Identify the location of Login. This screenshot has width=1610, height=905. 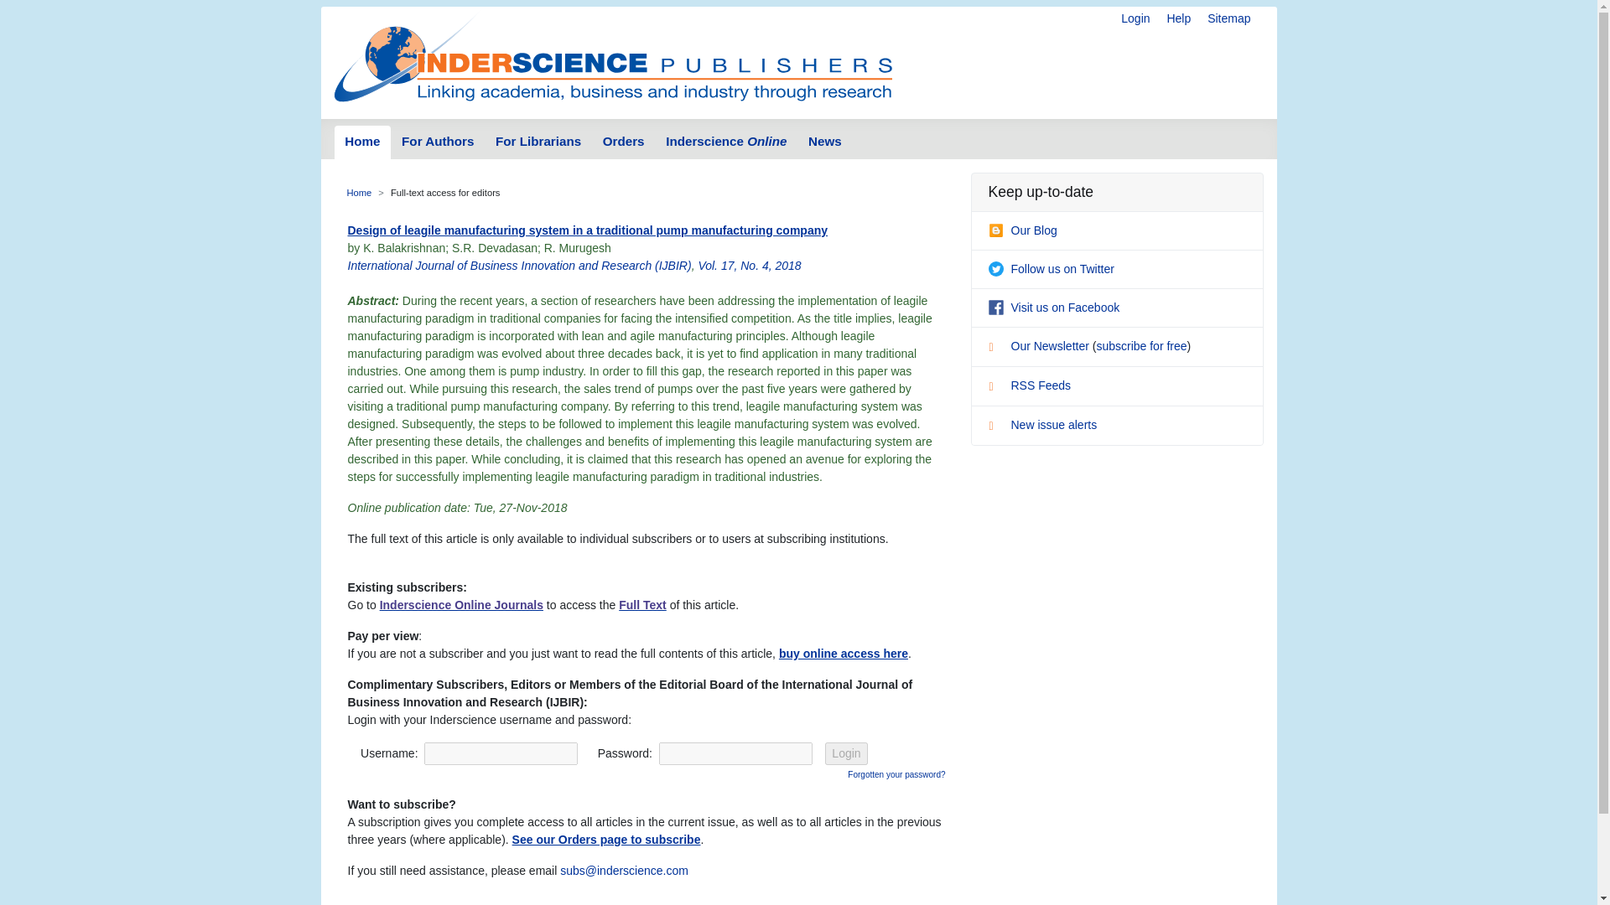
(845, 752).